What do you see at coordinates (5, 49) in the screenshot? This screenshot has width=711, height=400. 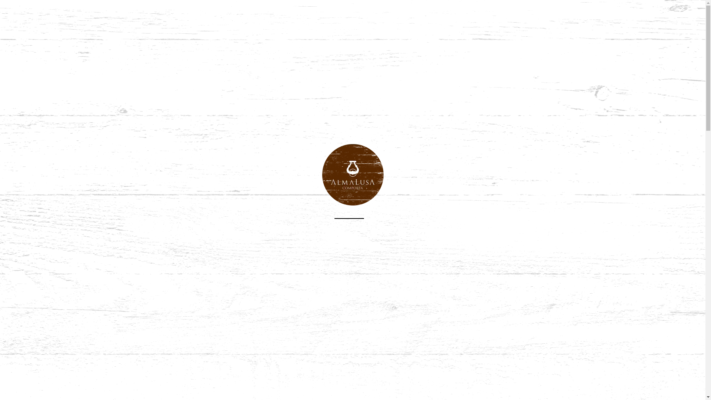 I see `EN` at bounding box center [5, 49].